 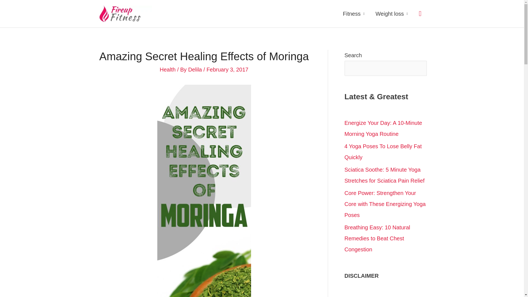 I want to click on View all posts by Delila, so click(x=196, y=69).